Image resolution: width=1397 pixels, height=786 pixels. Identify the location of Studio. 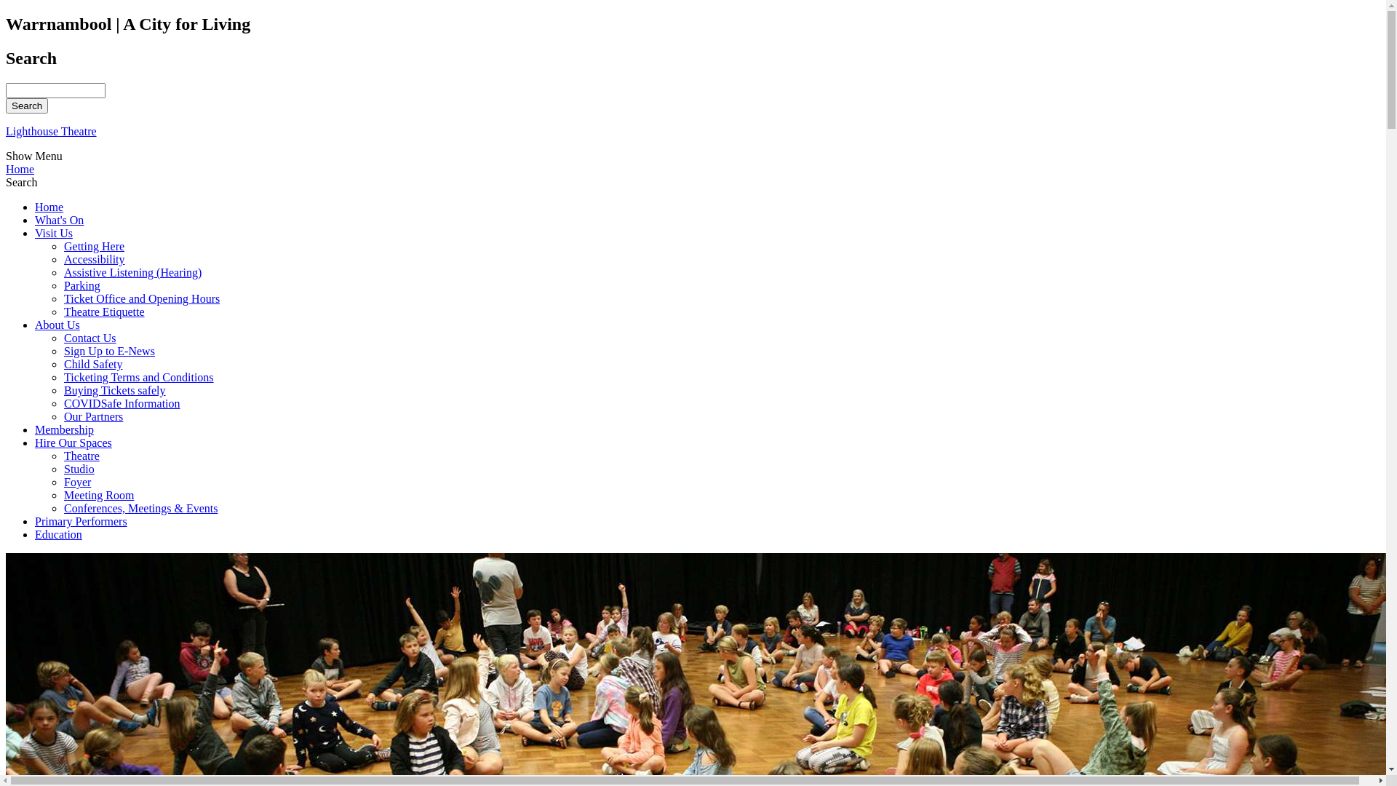
(79, 469).